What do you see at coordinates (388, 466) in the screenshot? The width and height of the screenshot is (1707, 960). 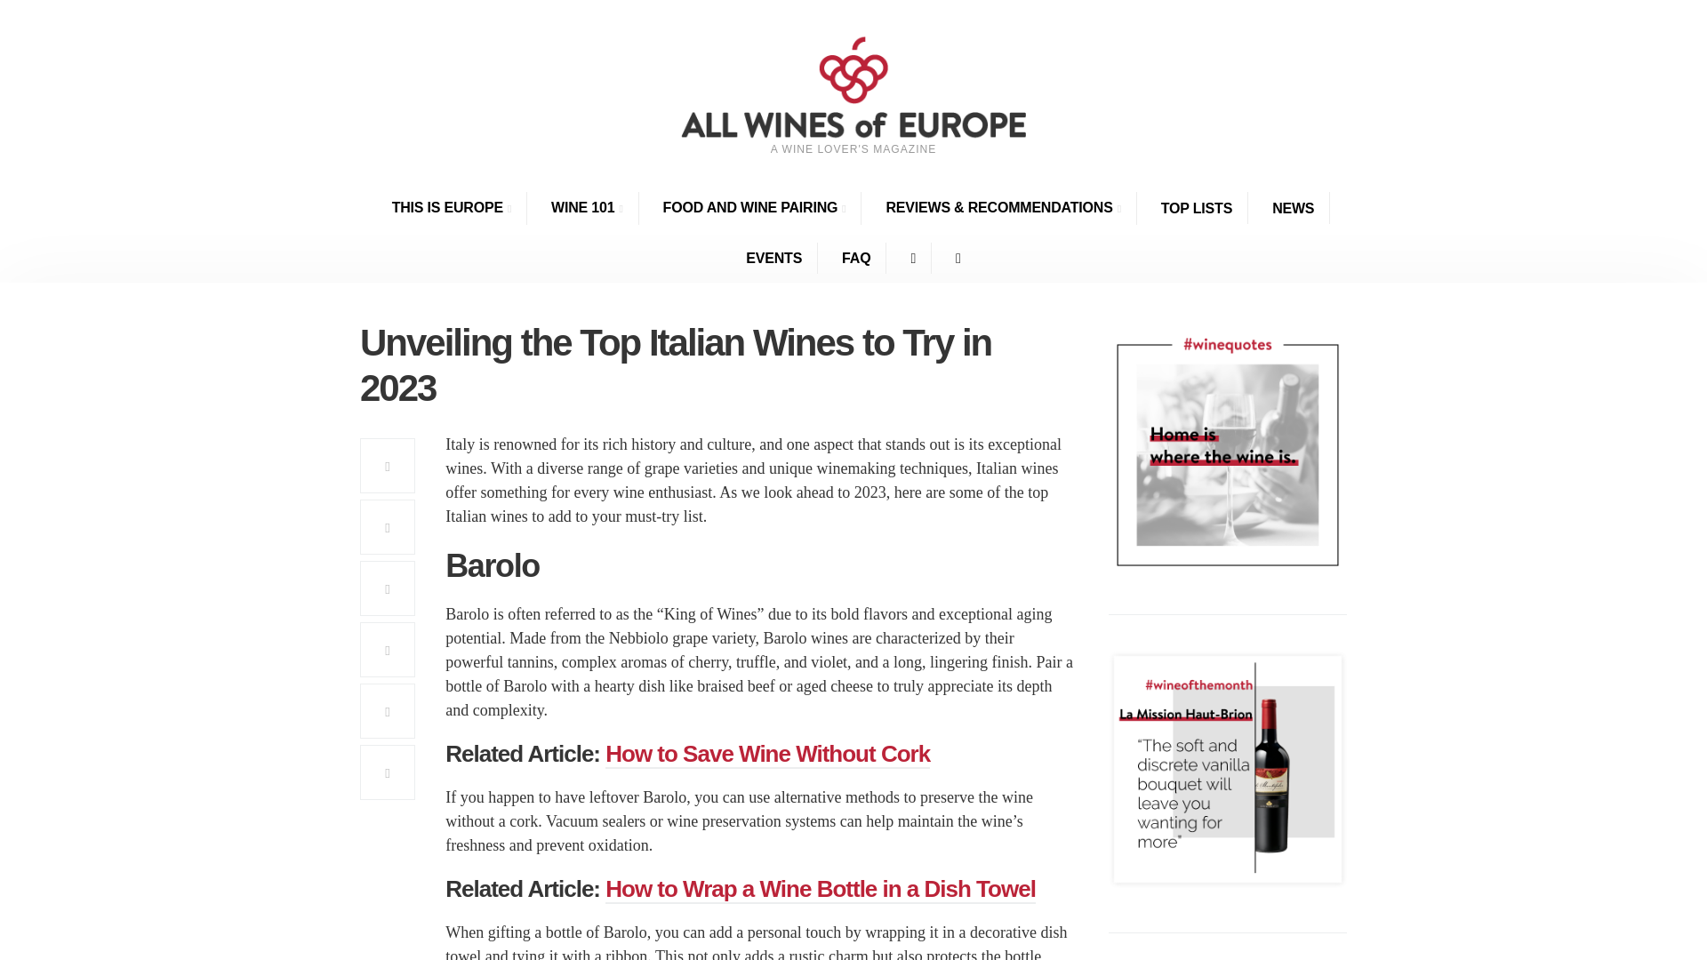 I see `Share on Facebook` at bounding box center [388, 466].